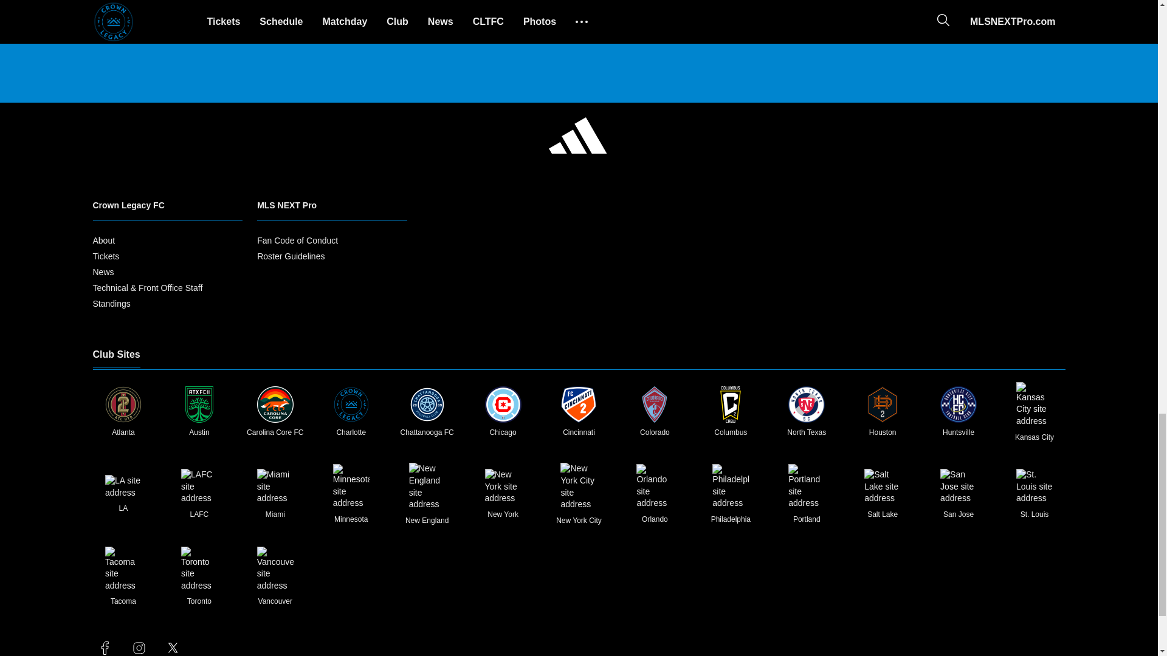 This screenshot has width=1167, height=656. Describe the element at coordinates (199, 487) in the screenshot. I see `Link to LAFC` at that location.